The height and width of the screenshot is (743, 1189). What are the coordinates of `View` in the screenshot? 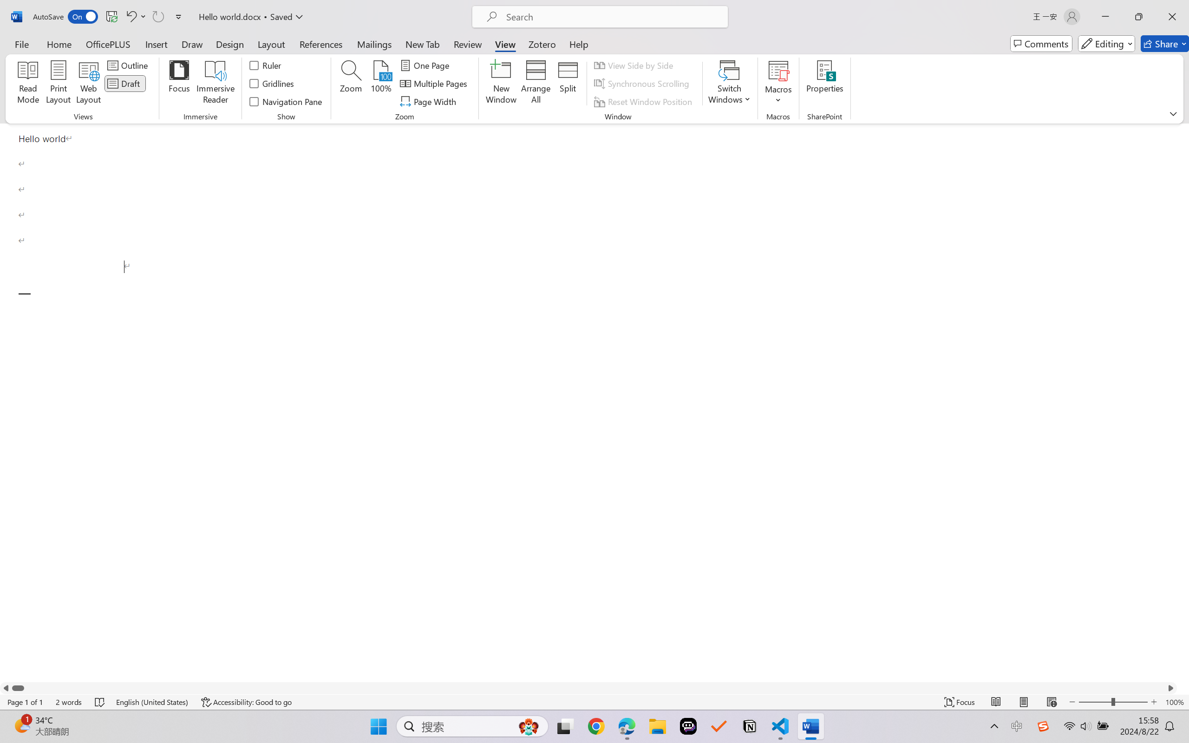 It's located at (505, 44).